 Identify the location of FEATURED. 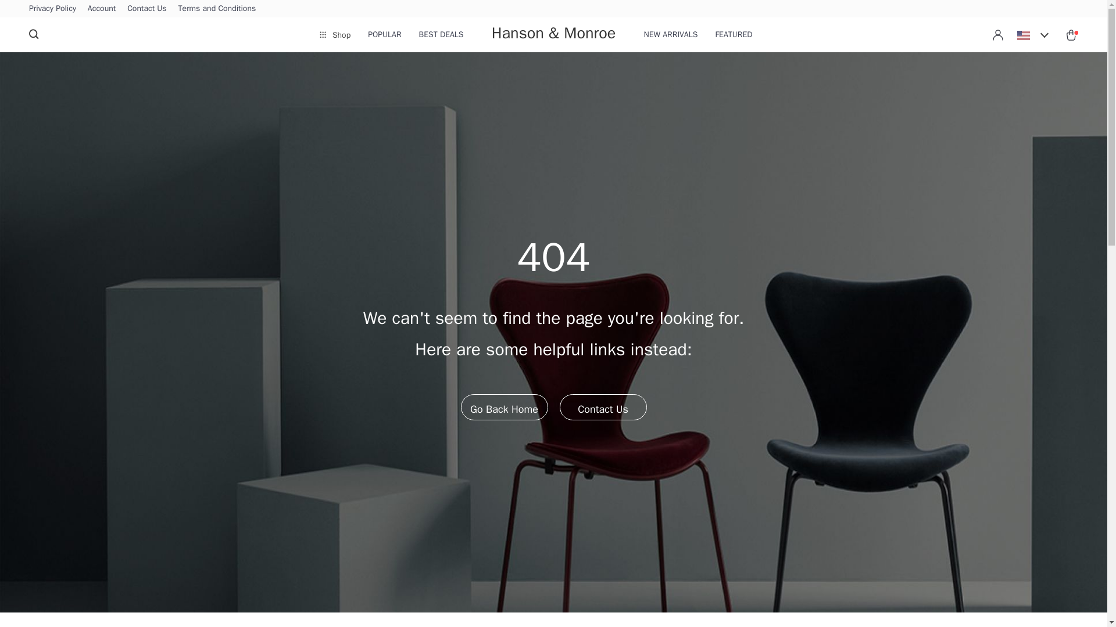
(734, 35).